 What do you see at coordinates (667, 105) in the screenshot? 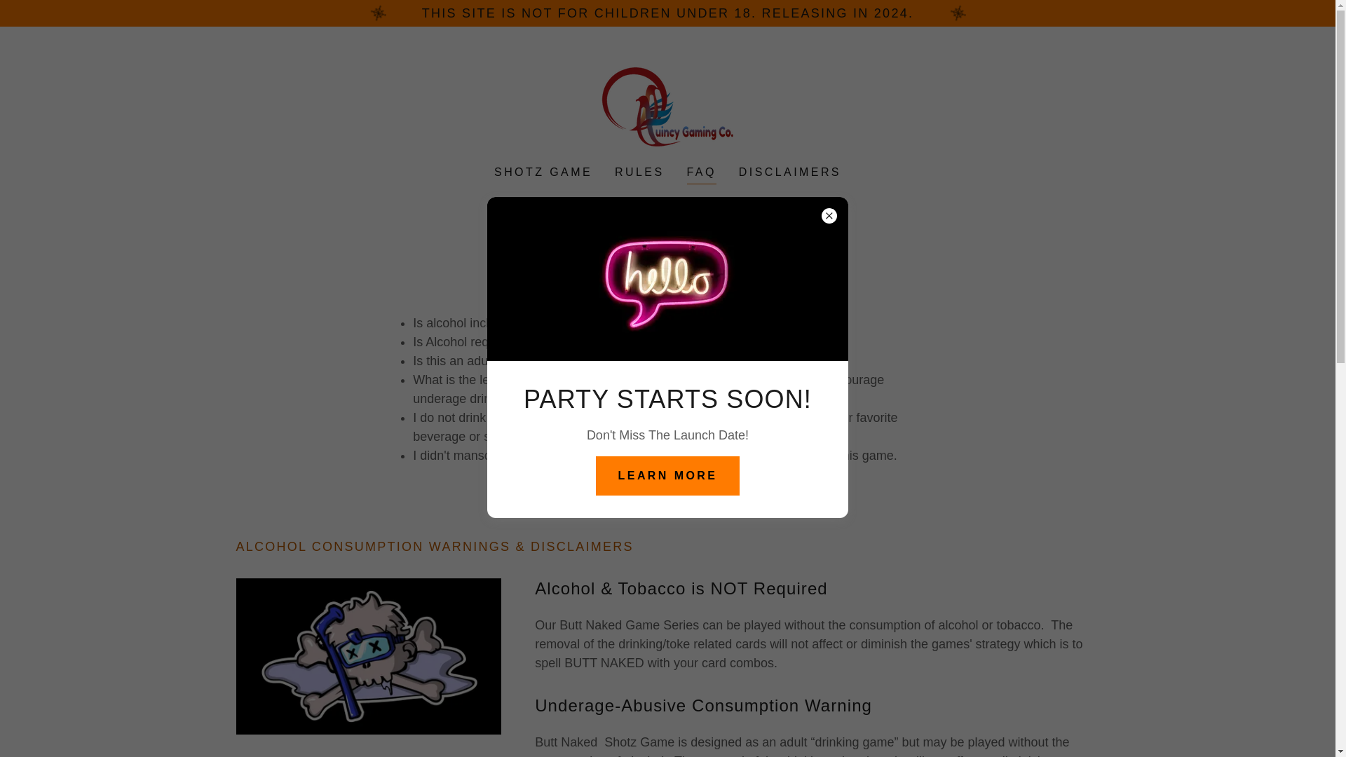
I see `Fun Fearless Party Games` at bounding box center [667, 105].